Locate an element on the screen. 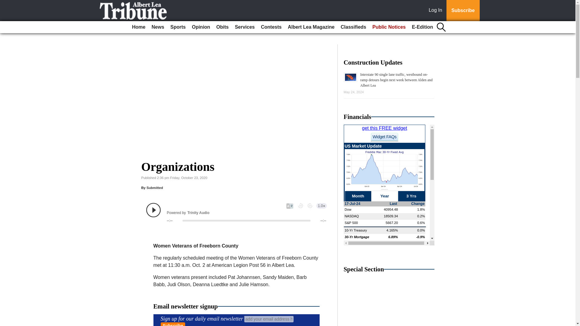 This screenshot has width=580, height=326. News is located at coordinates (158, 27).